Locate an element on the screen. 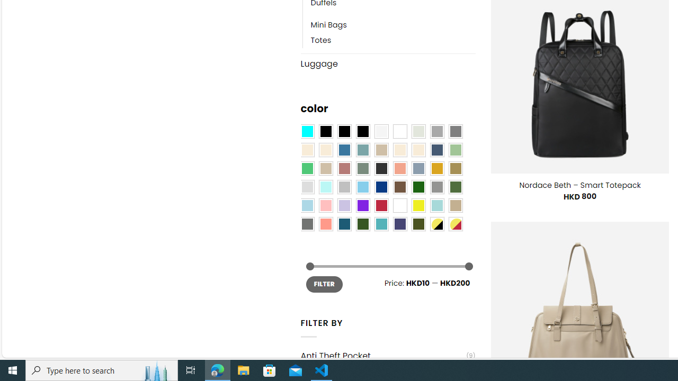 Image resolution: width=678 pixels, height=381 pixels. Charcoal is located at coordinates (381, 168).